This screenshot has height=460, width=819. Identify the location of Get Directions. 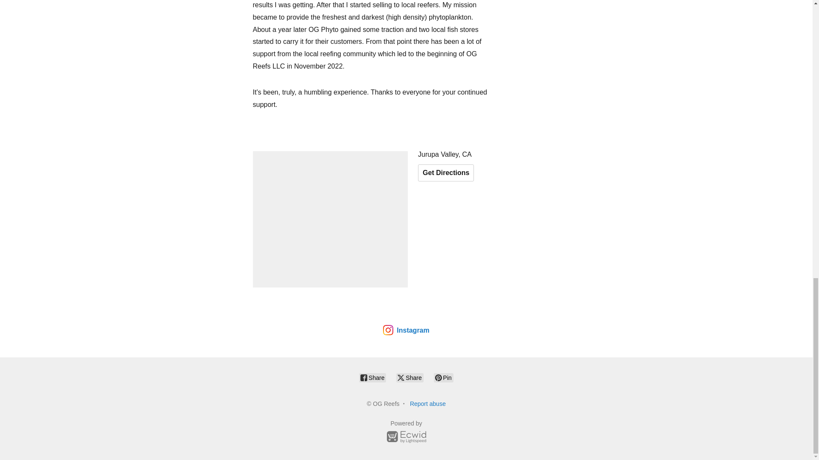
(446, 172).